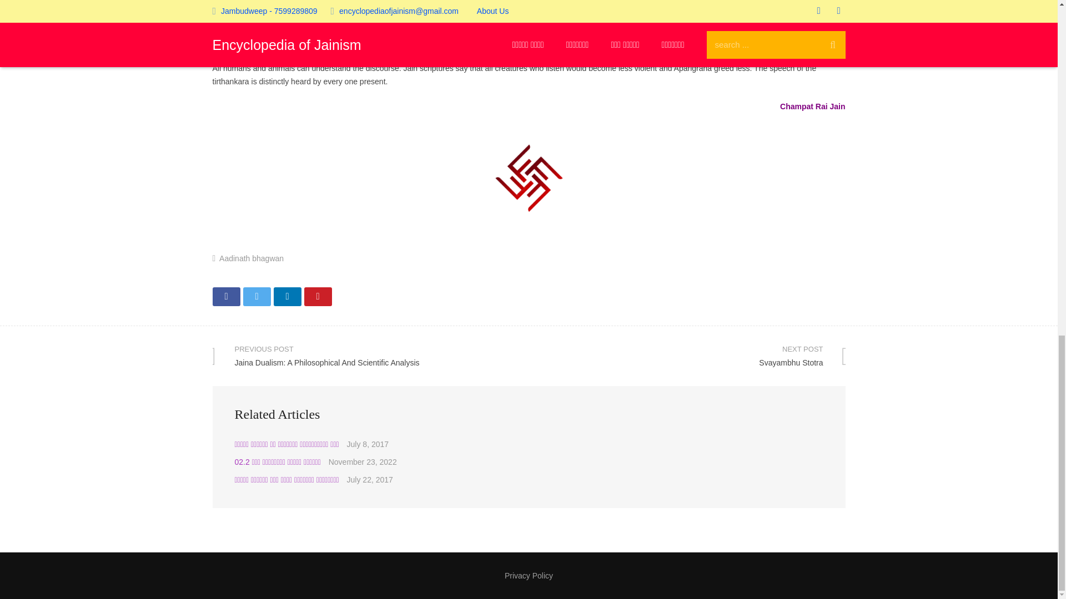 The width and height of the screenshot is (1066, 599). What do you see at coordinates (226, 296) in the screenshot?
I see `Pin this` at bounding box center [226, 296].